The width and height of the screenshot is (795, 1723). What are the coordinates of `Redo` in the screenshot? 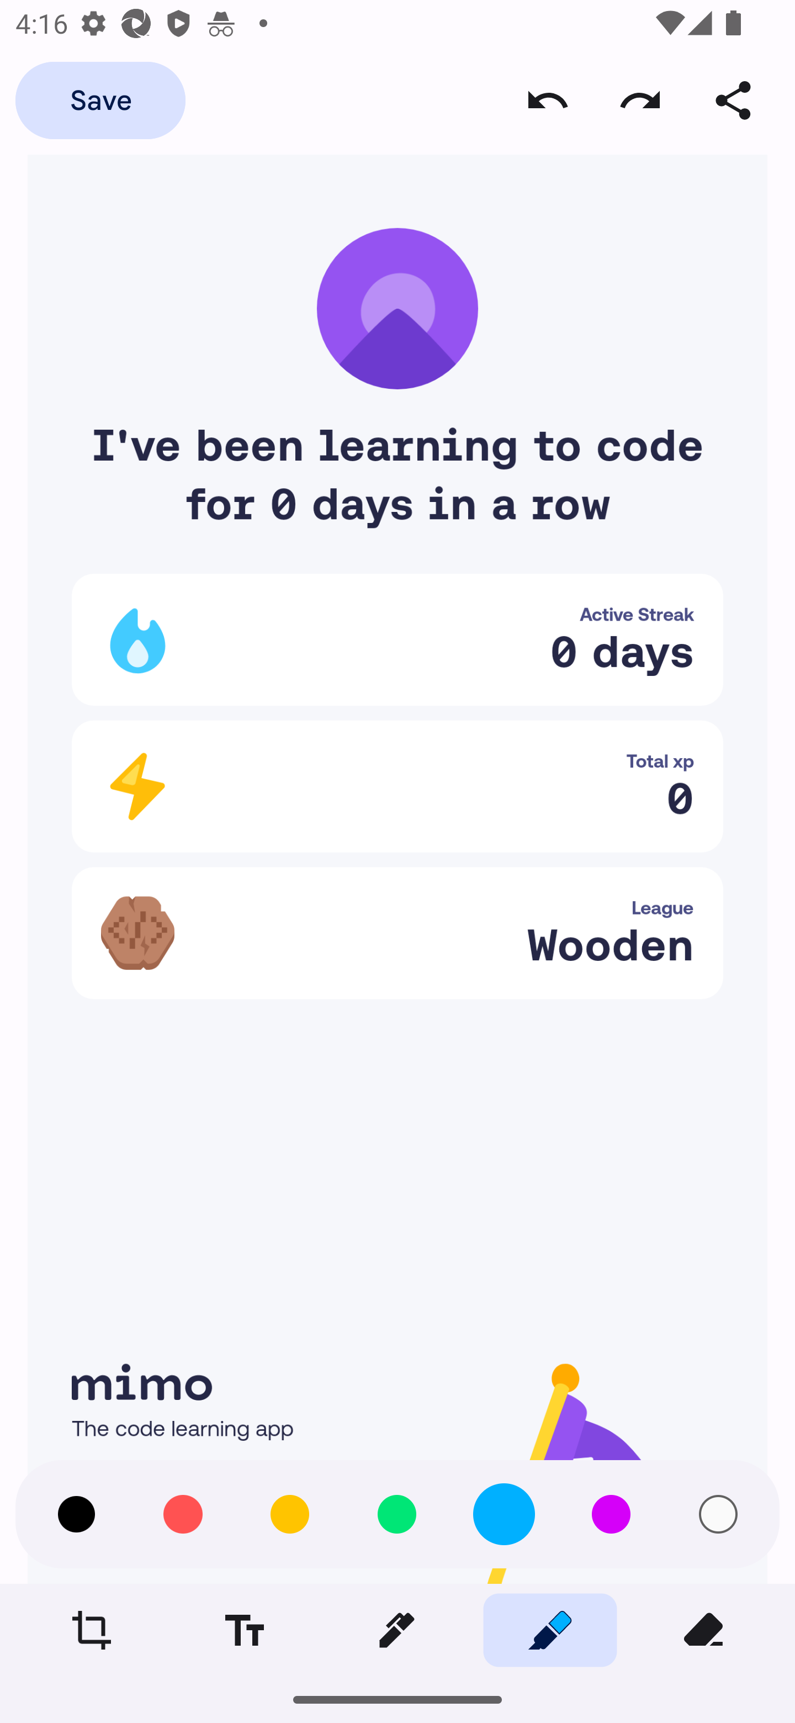 It's located at (640, 99).